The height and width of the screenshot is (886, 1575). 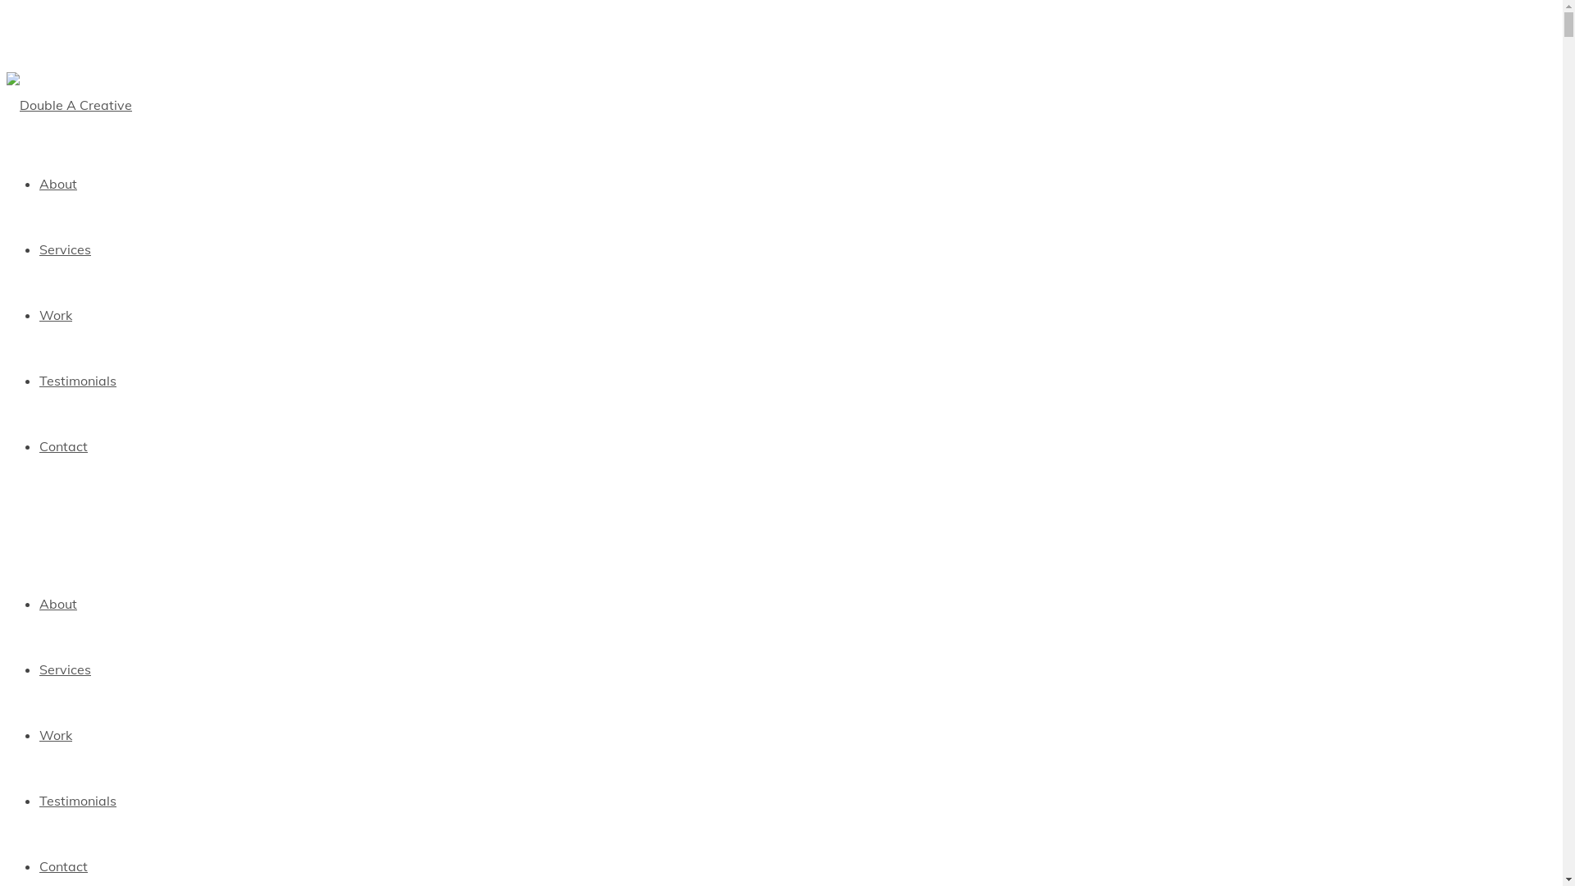 I want to click on Services, so click(x=66, y=249).